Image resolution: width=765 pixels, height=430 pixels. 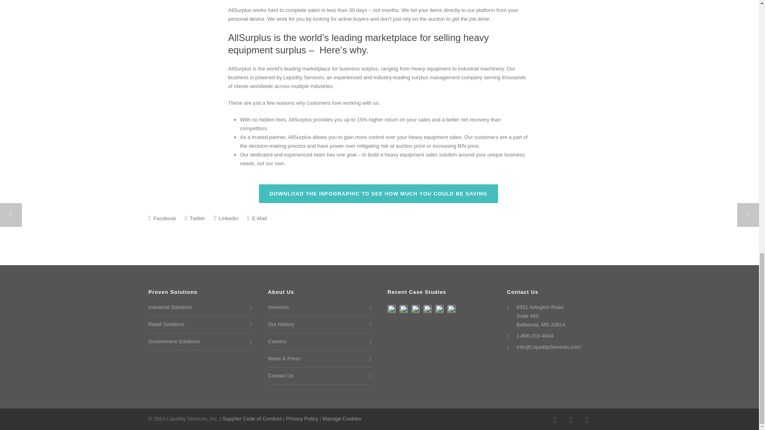 I want to click on Share via E-Mail, so click(x=257, y=218).